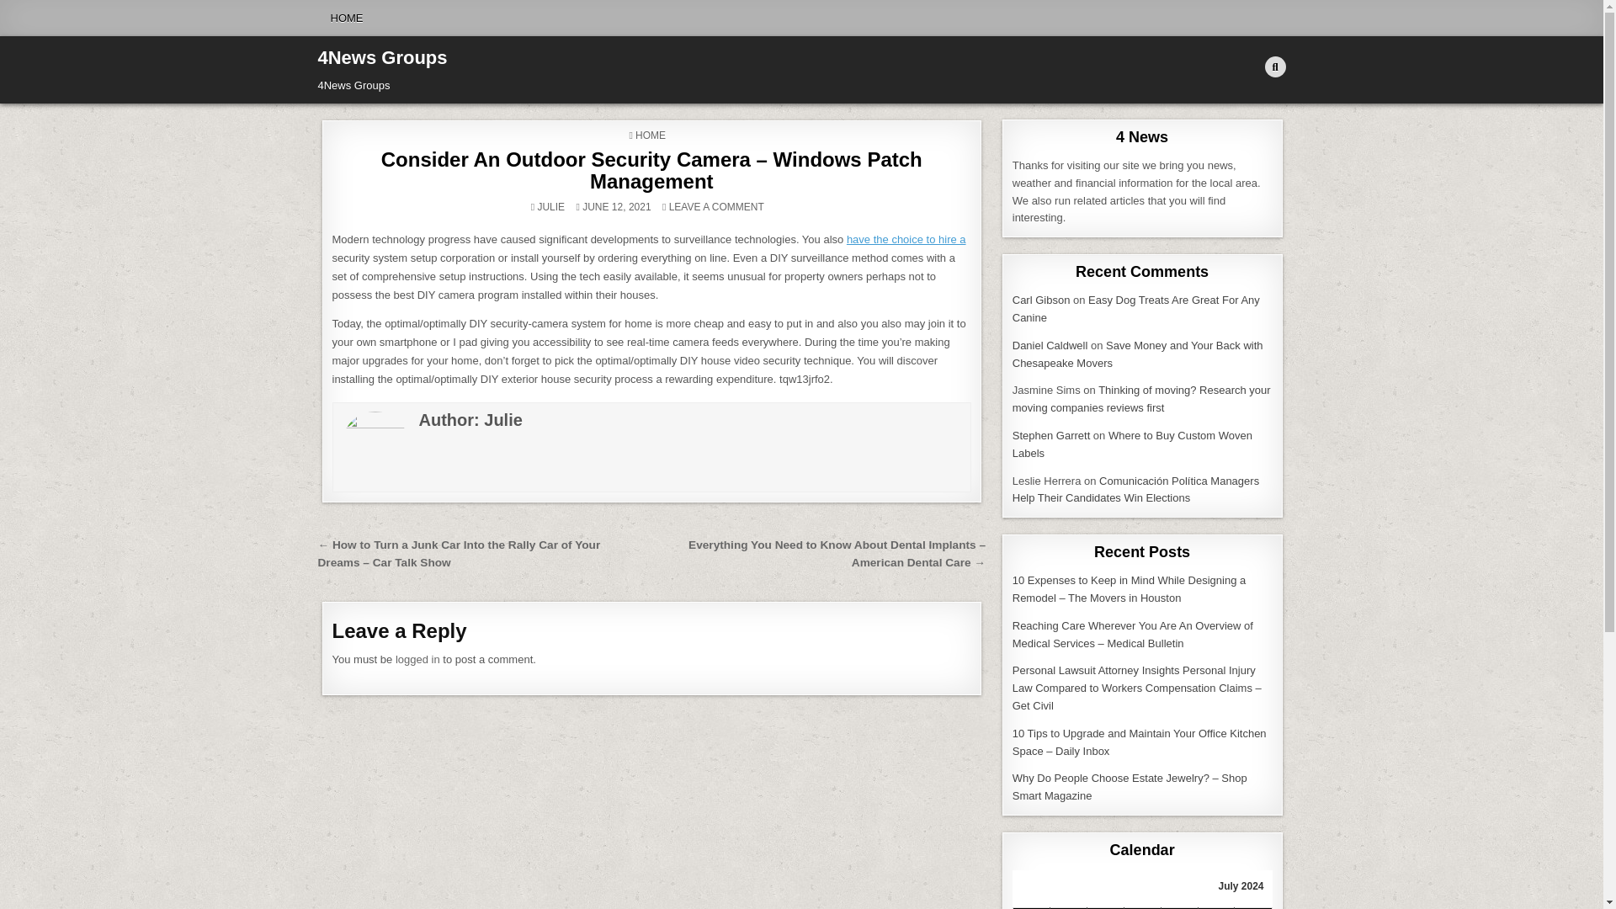 This screenshot has height=909, width=1616. What do you see at coordinates (1133, 444) in the screenshot?
I see `Where to Buy Custom Woven Labels` at bounding box center [1133, 444].